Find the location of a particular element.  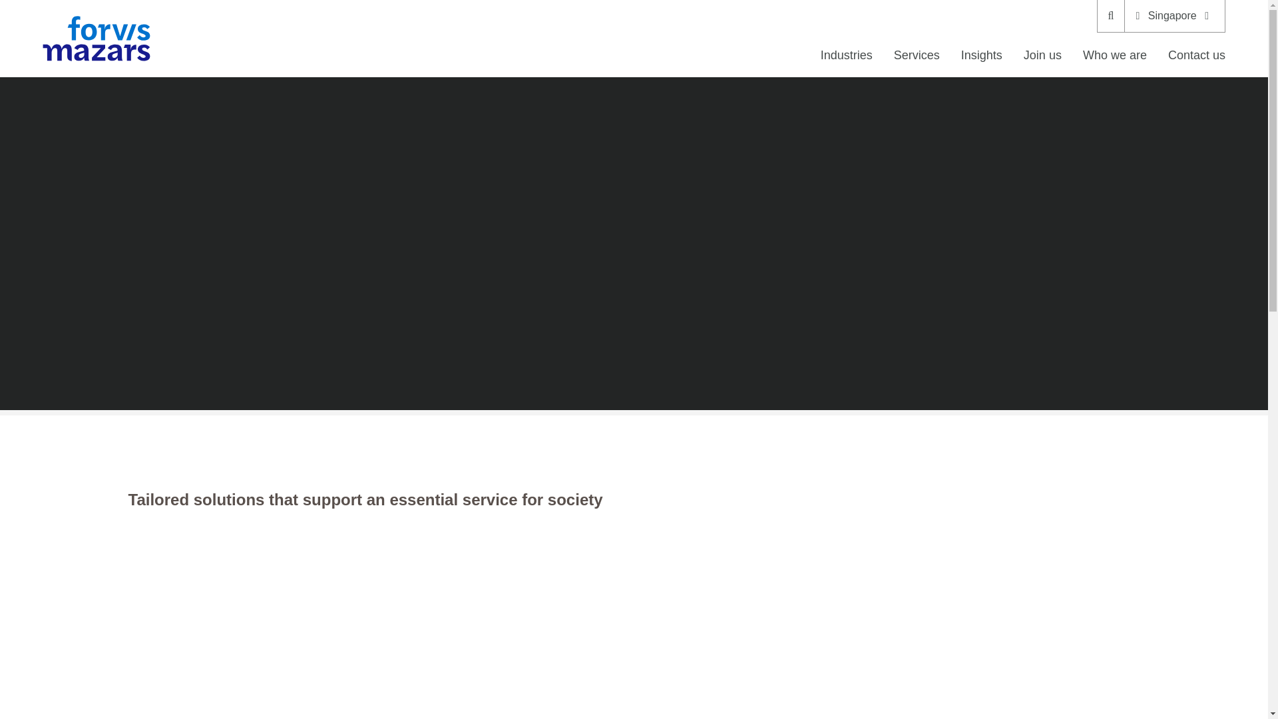

Singapore is located at coordinates (1174, 16).